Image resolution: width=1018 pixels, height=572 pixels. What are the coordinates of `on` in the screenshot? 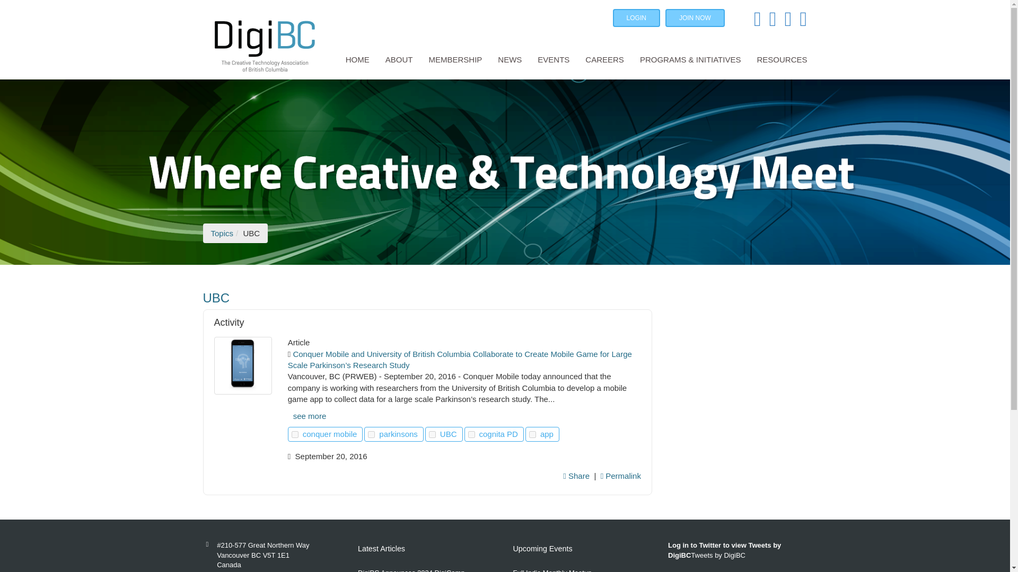 It's located at (295, 434).